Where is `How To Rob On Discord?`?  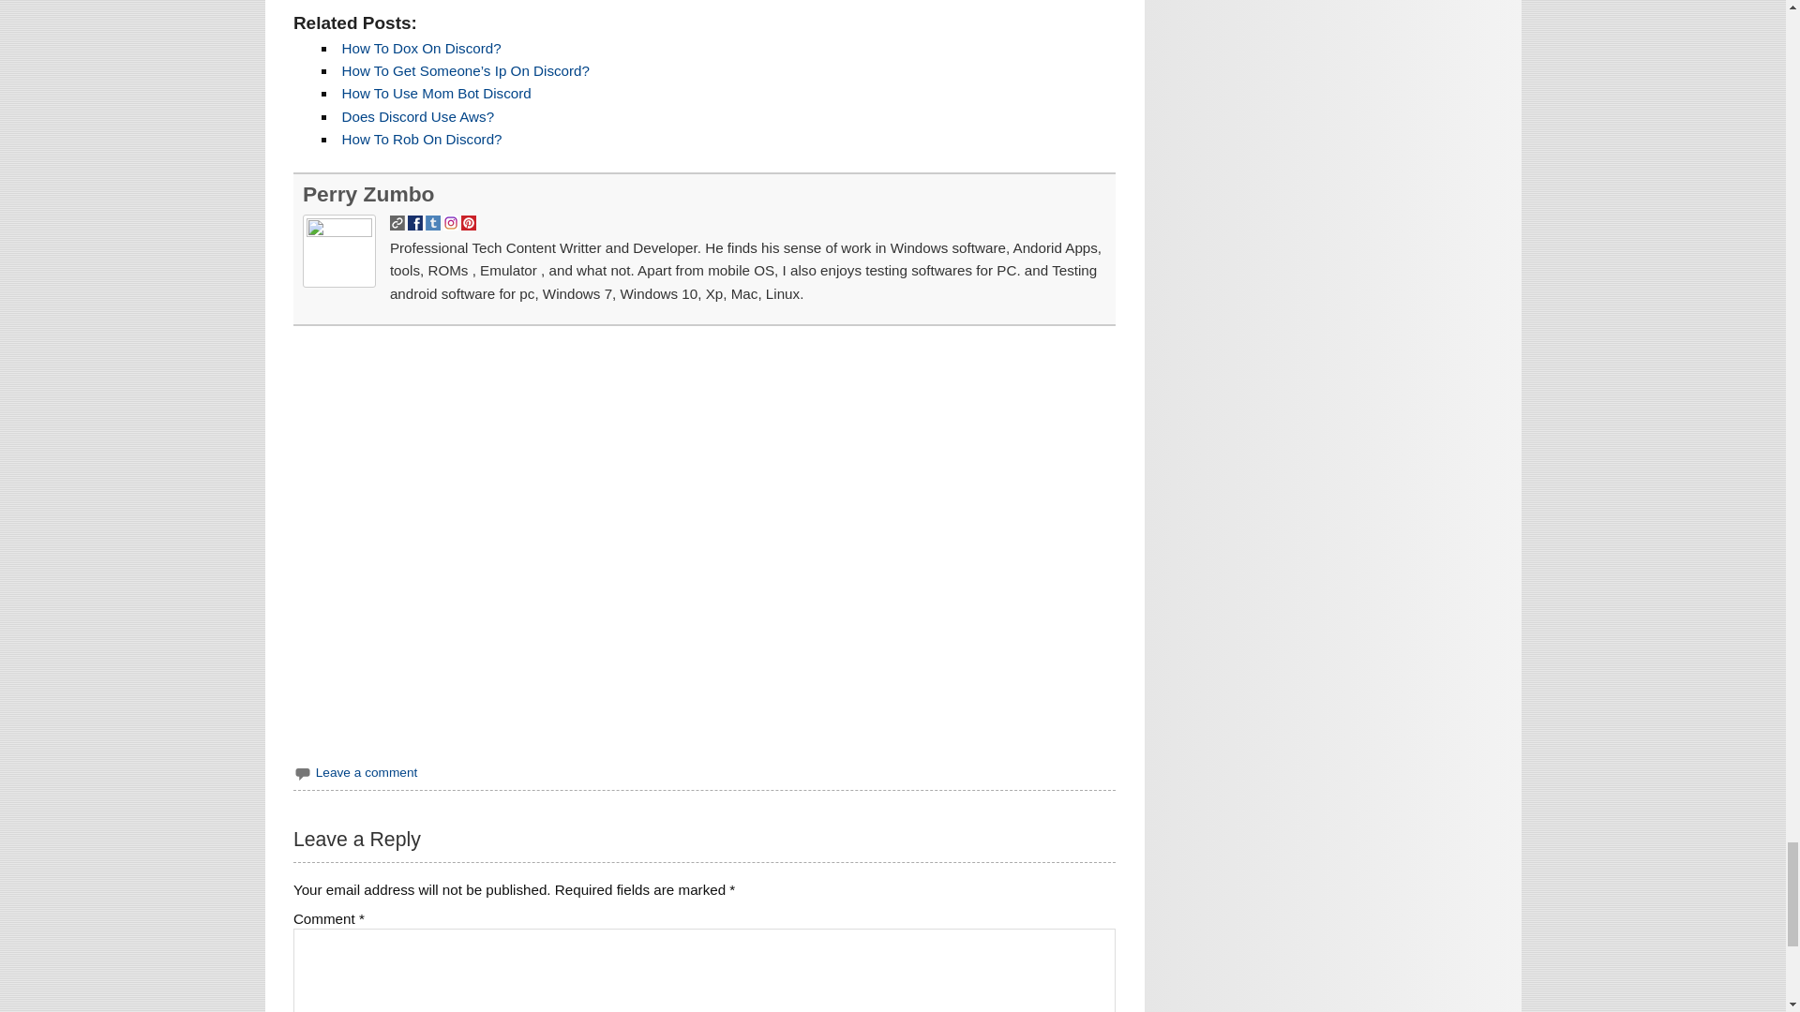 How To Rob On Discord? is located at coordinates (422, 139).